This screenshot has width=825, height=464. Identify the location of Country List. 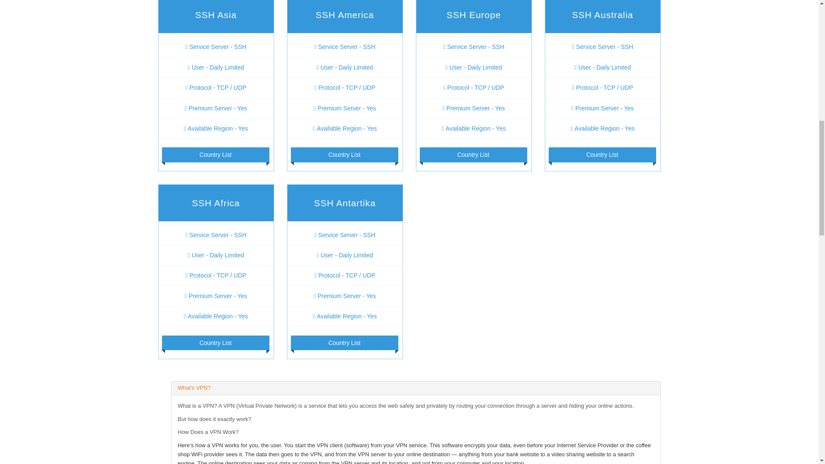
(344, 155).